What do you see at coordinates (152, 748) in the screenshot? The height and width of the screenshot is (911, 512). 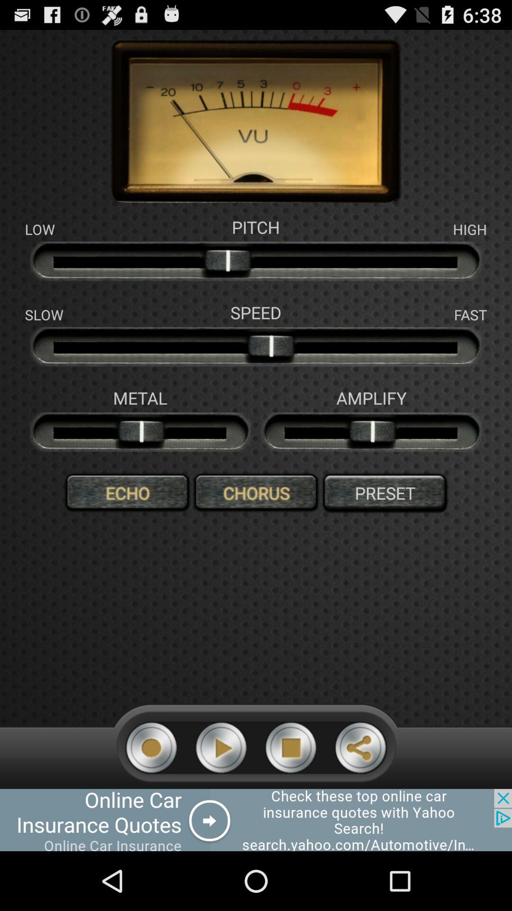 I see `start recording` at bounding box center [152, 748].